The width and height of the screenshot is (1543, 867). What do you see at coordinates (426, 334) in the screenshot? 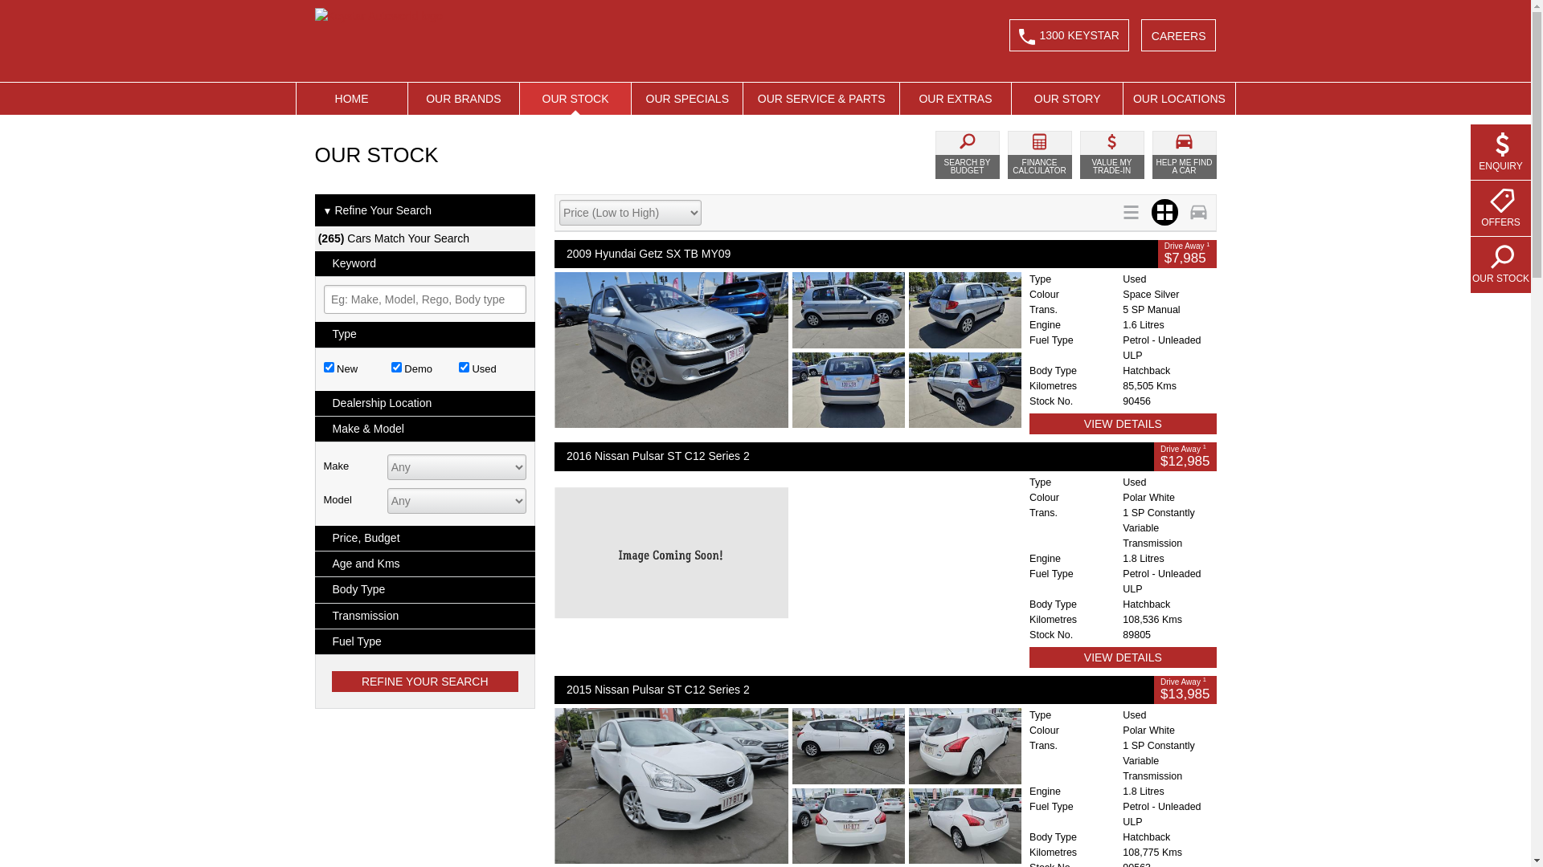
I see `Type` at bounding box center [426, 334].